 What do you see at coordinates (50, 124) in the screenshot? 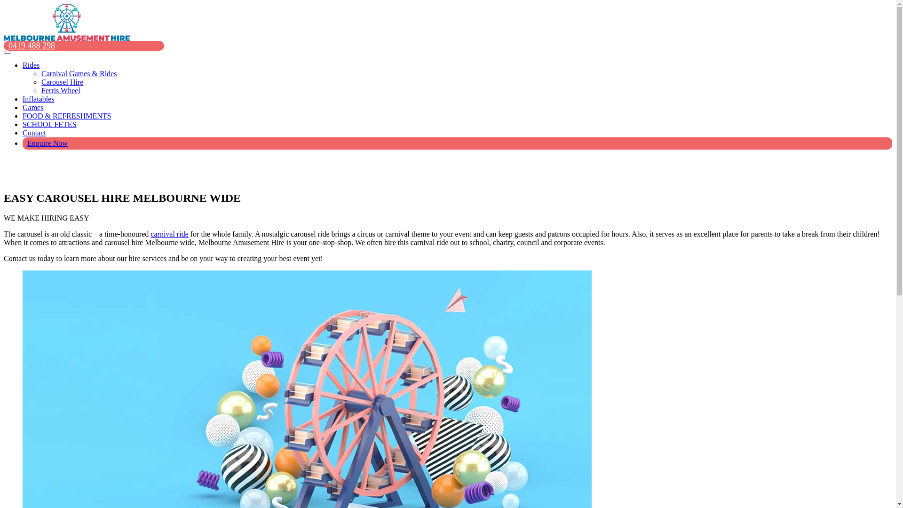
I see `SCHOOL FETES` at bounding box center [50, 124].